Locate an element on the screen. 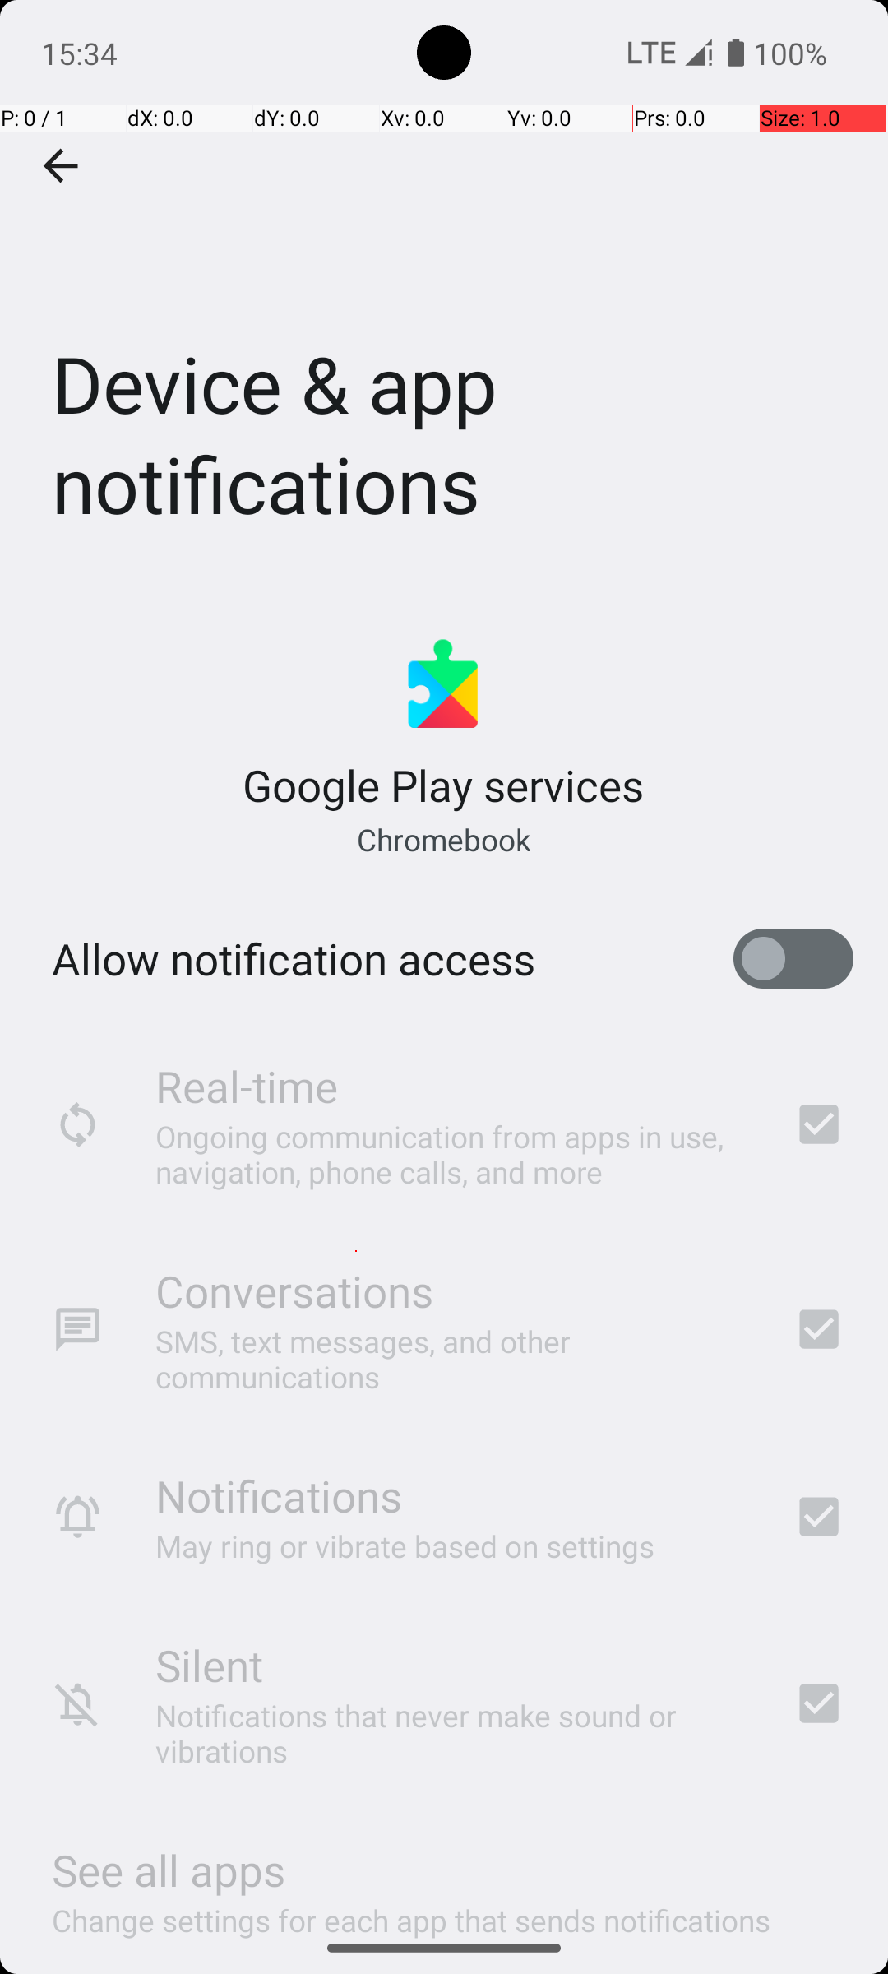  Change settings for each app that sends notifications is located at coordinates (411, 1911).